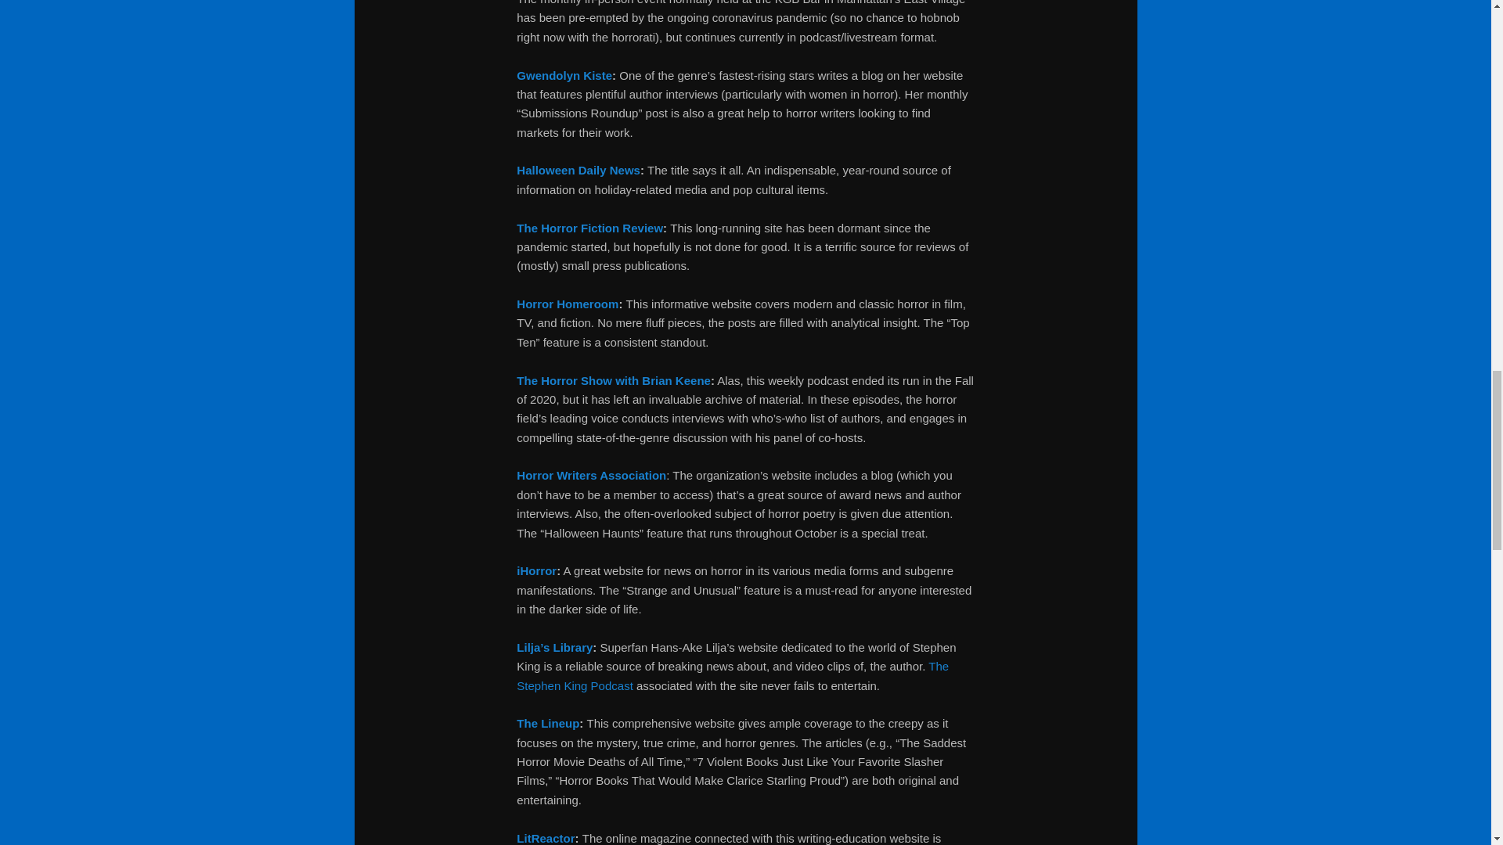 This screenshot has width=1503, height=845. I want to click on Horror Writers Association, so click(591, 475).